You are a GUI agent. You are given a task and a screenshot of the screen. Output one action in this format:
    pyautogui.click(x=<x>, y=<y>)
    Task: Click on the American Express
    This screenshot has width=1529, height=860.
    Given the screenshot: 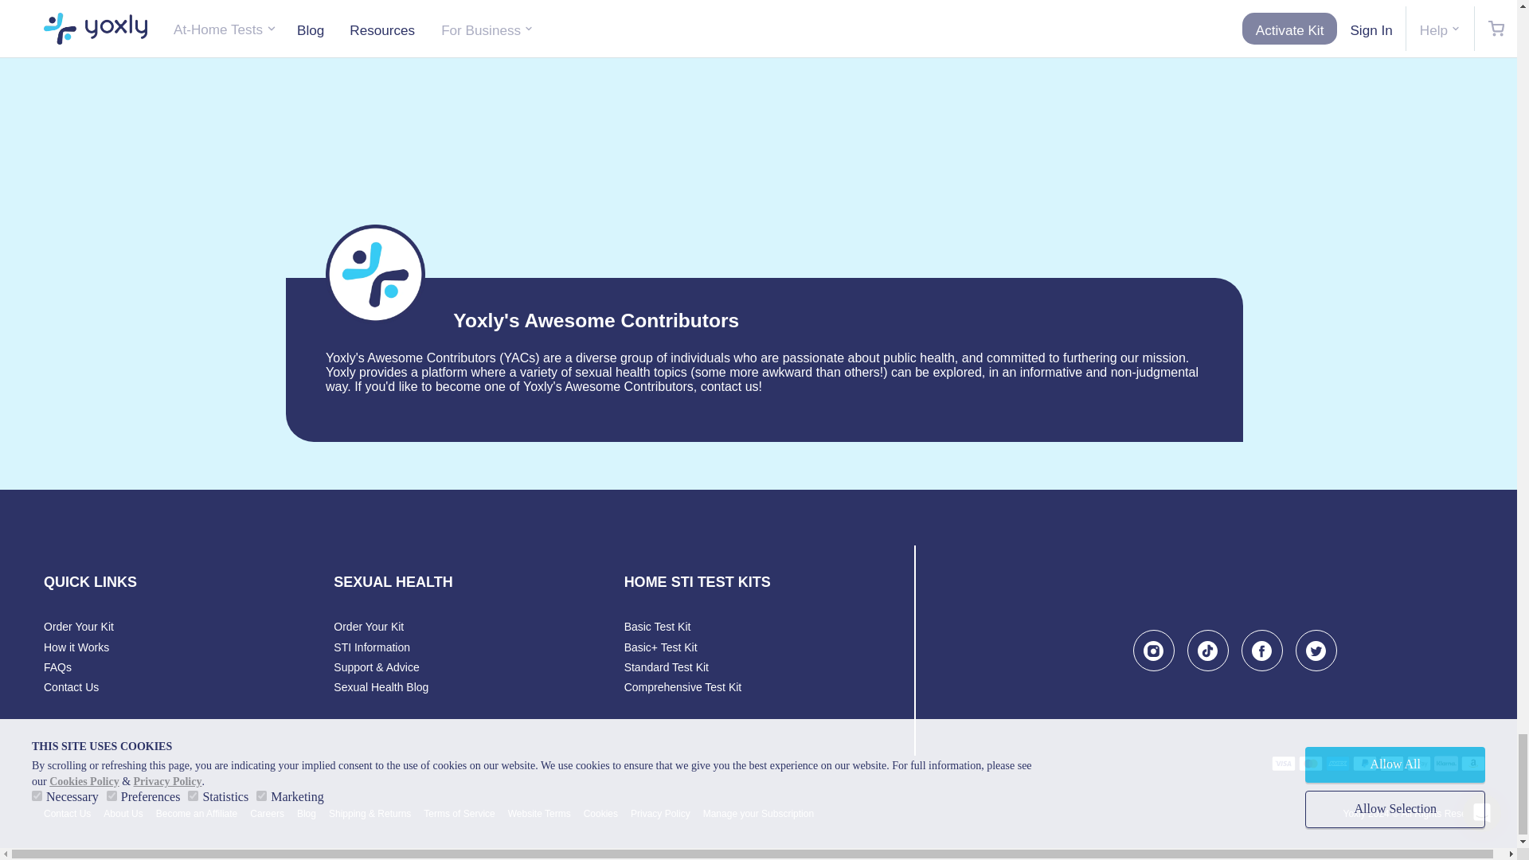 What is the action you would take?
    pyautogui.click(x=1338, y=763)
    